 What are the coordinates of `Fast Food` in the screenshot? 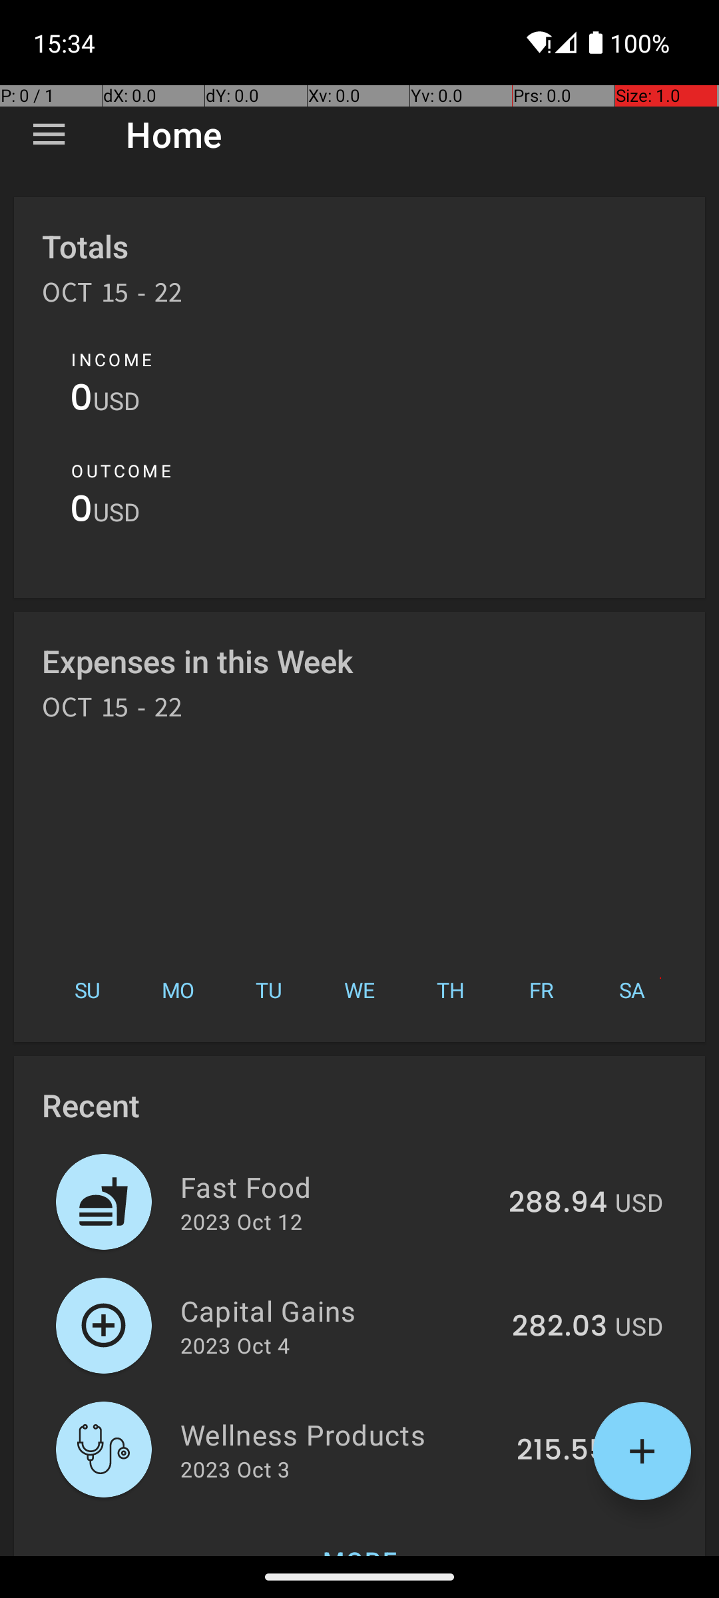 It's located at (337, 1187).